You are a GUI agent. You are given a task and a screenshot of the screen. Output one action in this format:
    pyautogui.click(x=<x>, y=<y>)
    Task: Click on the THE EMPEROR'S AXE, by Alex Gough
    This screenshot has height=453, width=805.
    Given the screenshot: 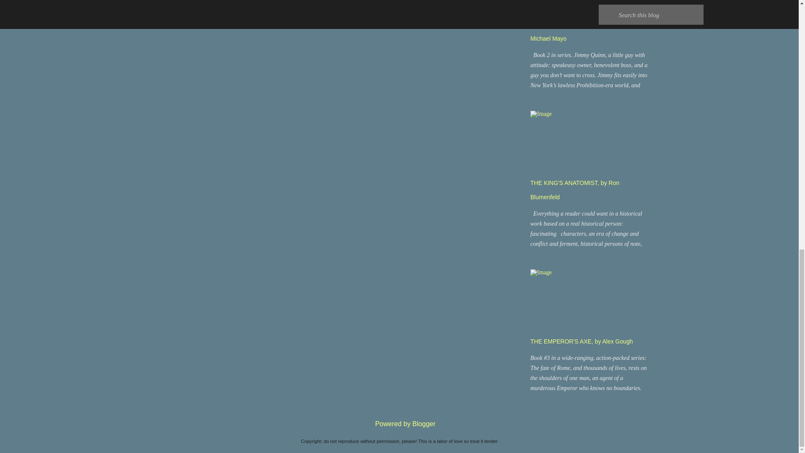 What is the action you would take?
    pyautogui.click(x=582, y=341)
    